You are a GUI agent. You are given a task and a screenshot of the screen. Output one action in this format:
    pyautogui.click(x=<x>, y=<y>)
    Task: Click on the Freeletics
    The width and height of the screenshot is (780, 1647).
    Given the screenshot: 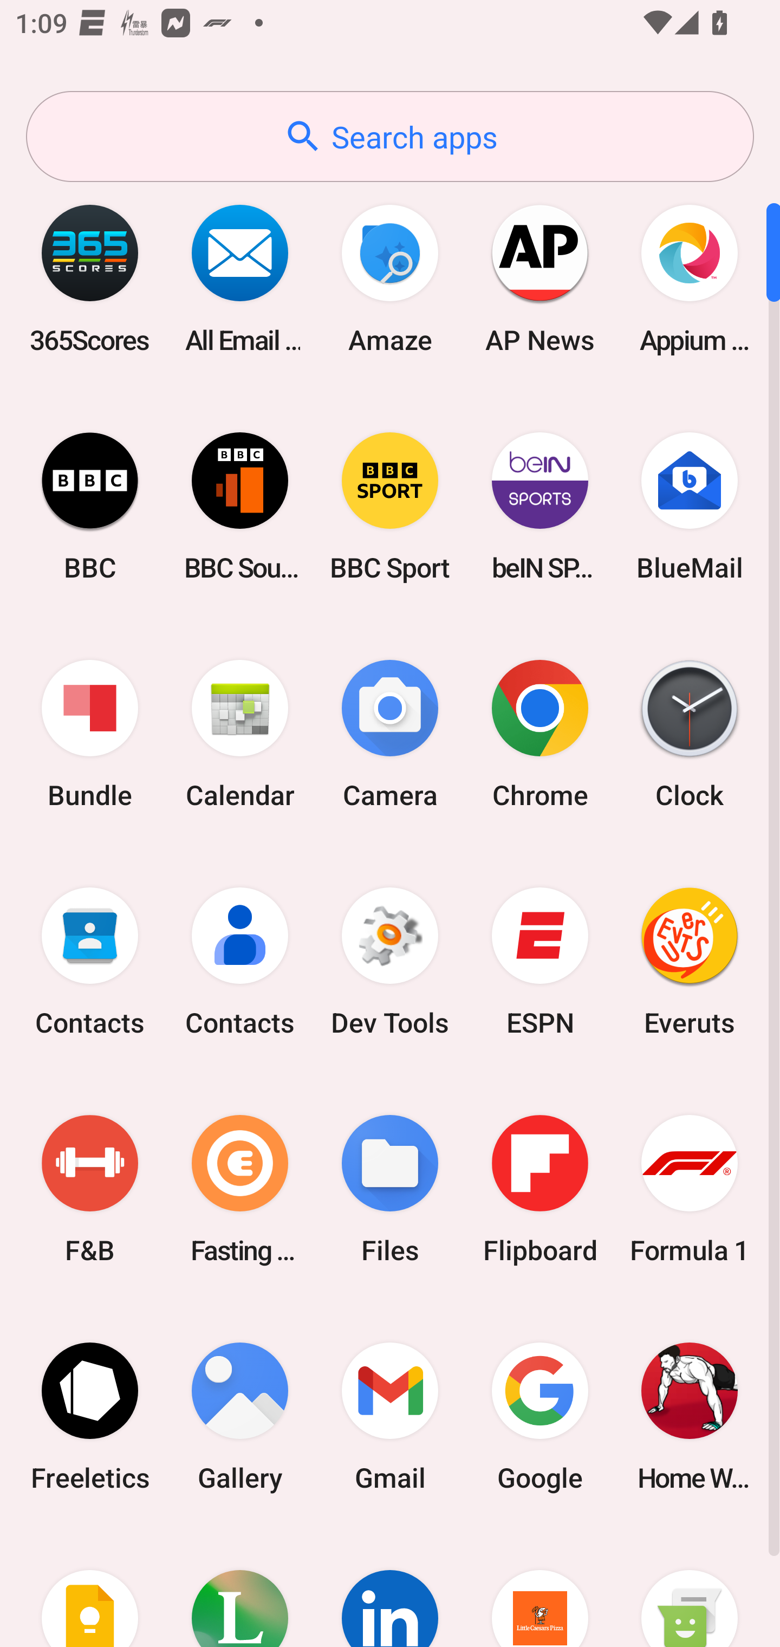 What is the action you would take?
    pyautogui.click(x=90, y=1416)
    